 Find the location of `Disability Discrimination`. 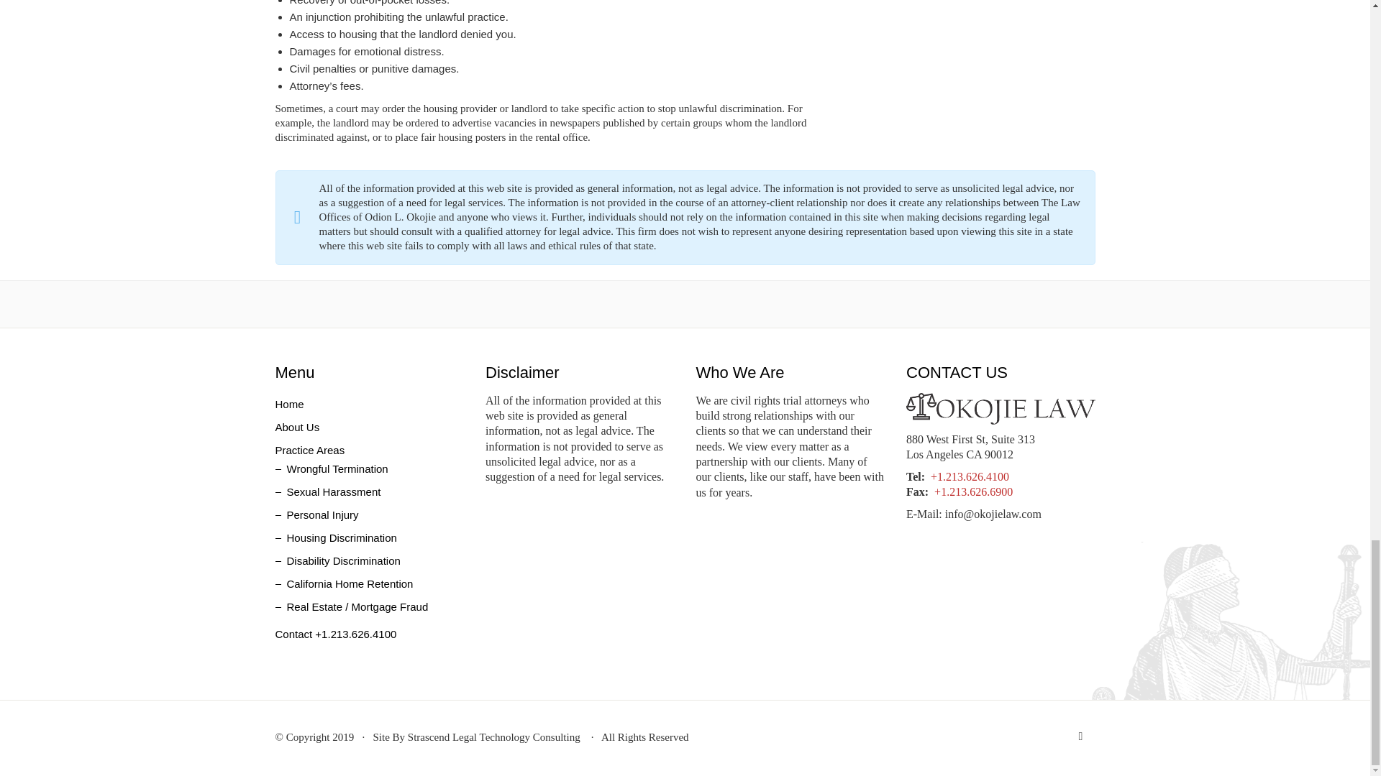

Disability Discrimination is located at coordinates (337, 560).